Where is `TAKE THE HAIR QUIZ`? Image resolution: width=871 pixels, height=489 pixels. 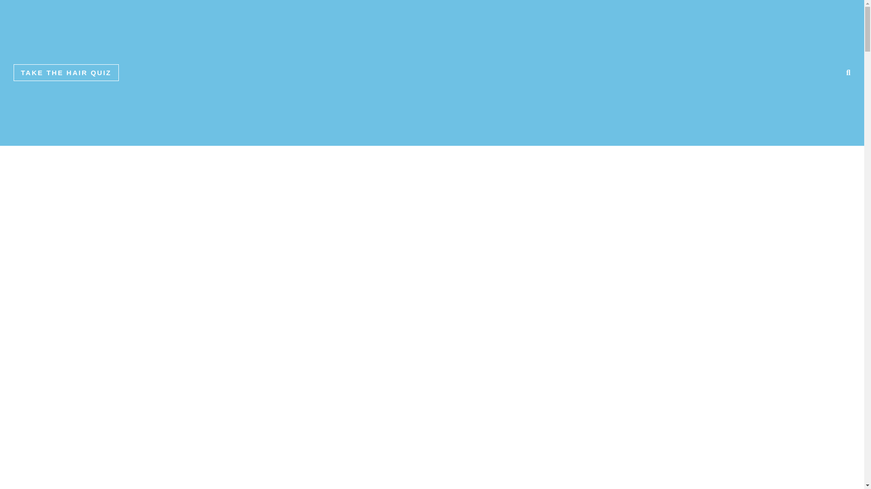
TAKE THE HAIR QUIZ is located at coordinates (66, 72).